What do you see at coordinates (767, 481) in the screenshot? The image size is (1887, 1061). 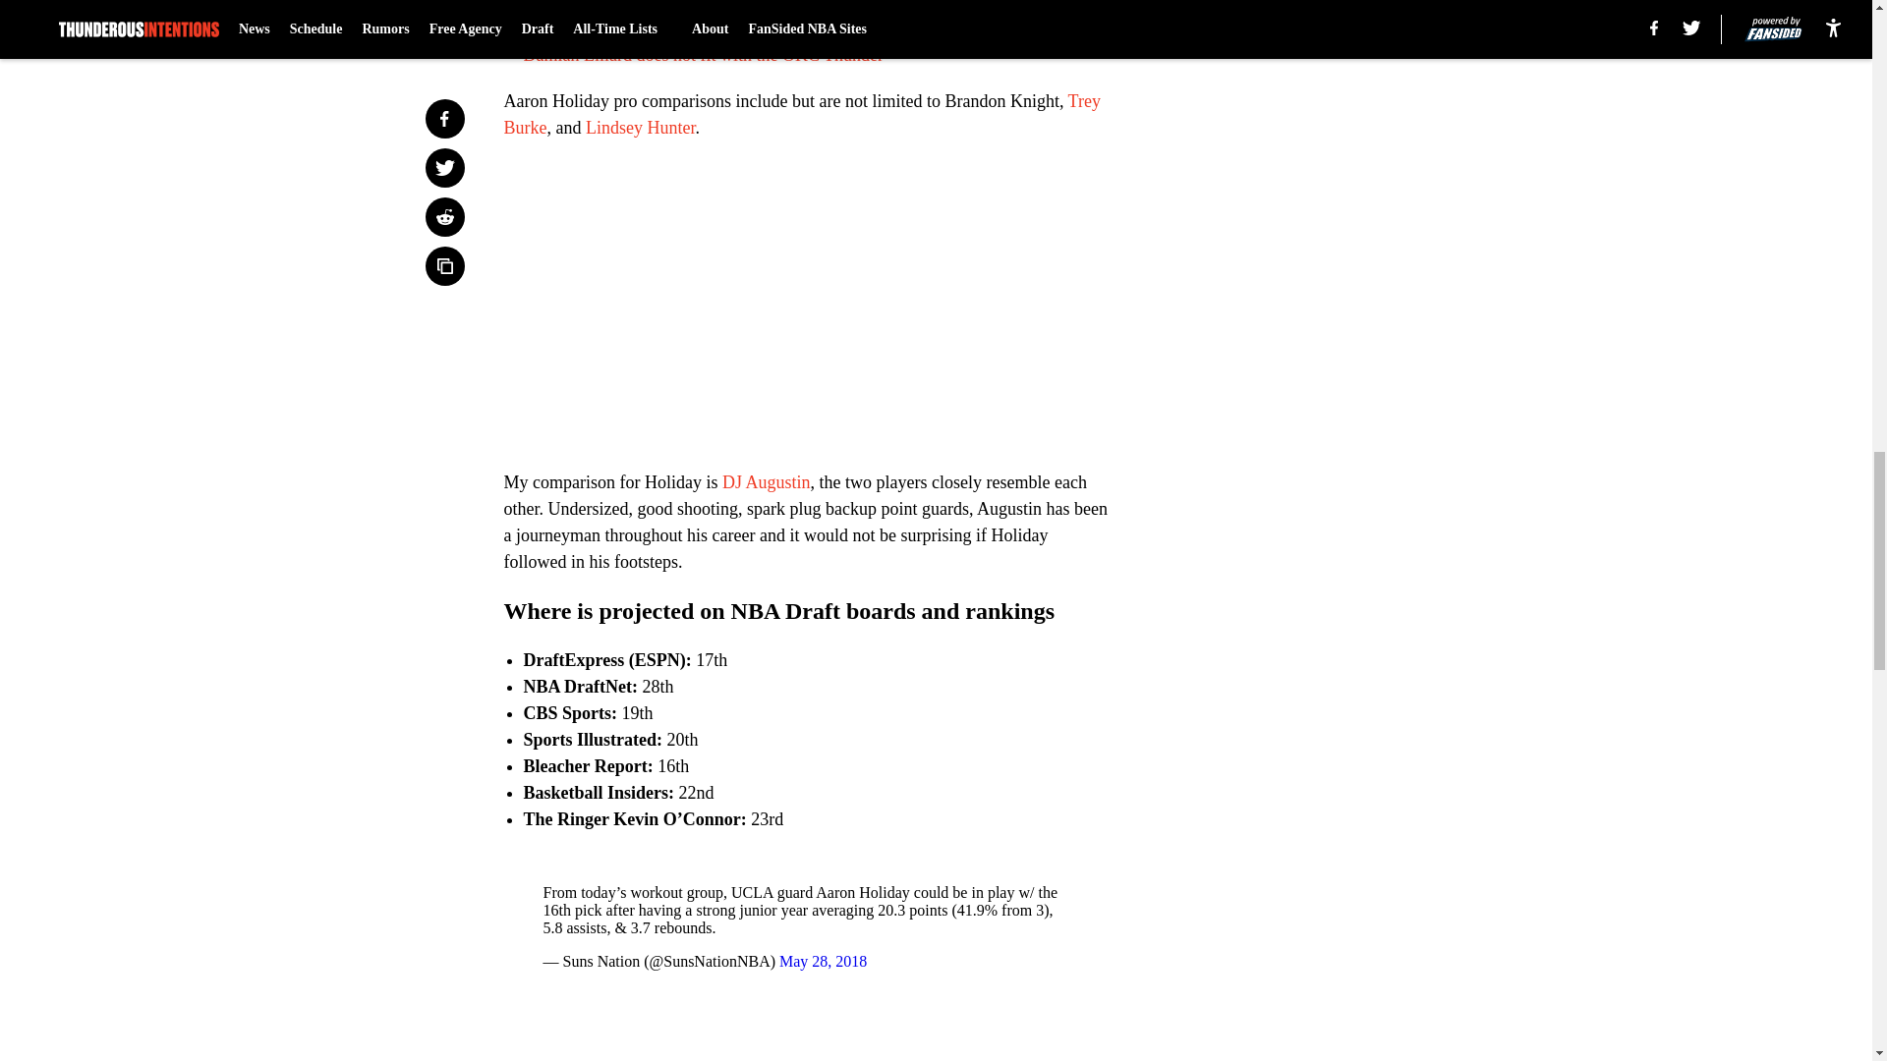 I see `DJ Augustin` at bounding box center [767, 481].